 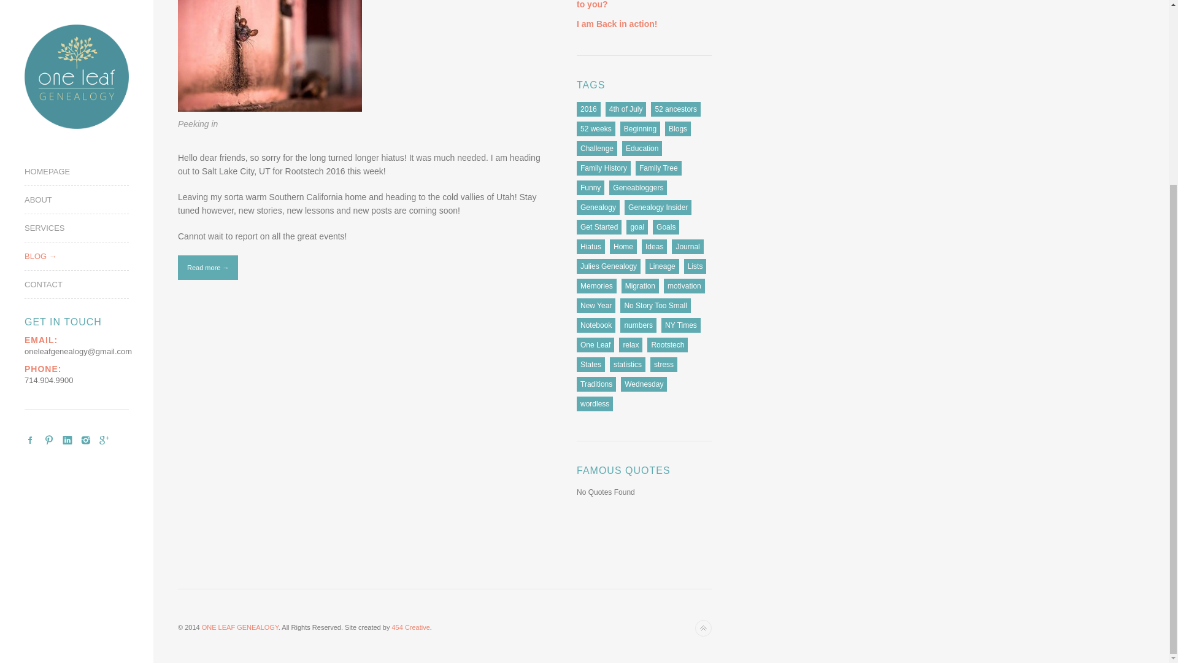 I want to click on Hiatus, so click(x=591, y=246).